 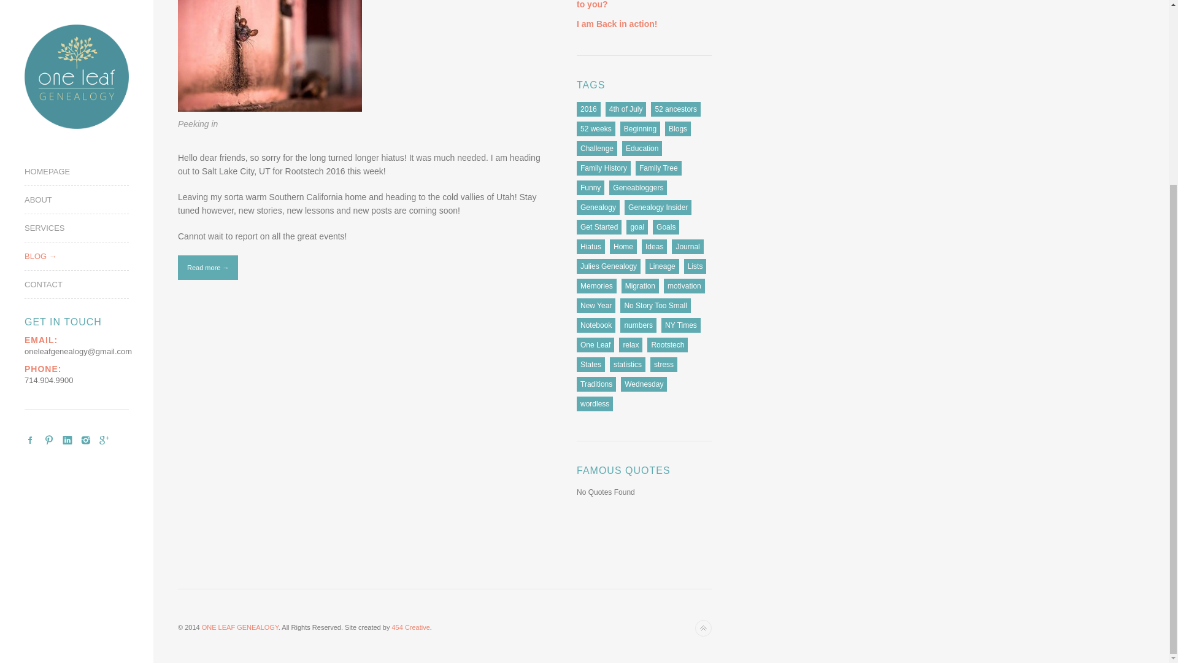 I want to click on Hiatus, so click(x=591, y=246).